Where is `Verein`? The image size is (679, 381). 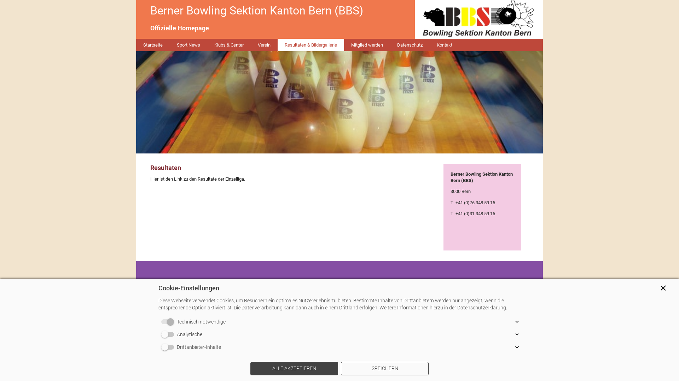
Verein is located at coordinates (264, 45).